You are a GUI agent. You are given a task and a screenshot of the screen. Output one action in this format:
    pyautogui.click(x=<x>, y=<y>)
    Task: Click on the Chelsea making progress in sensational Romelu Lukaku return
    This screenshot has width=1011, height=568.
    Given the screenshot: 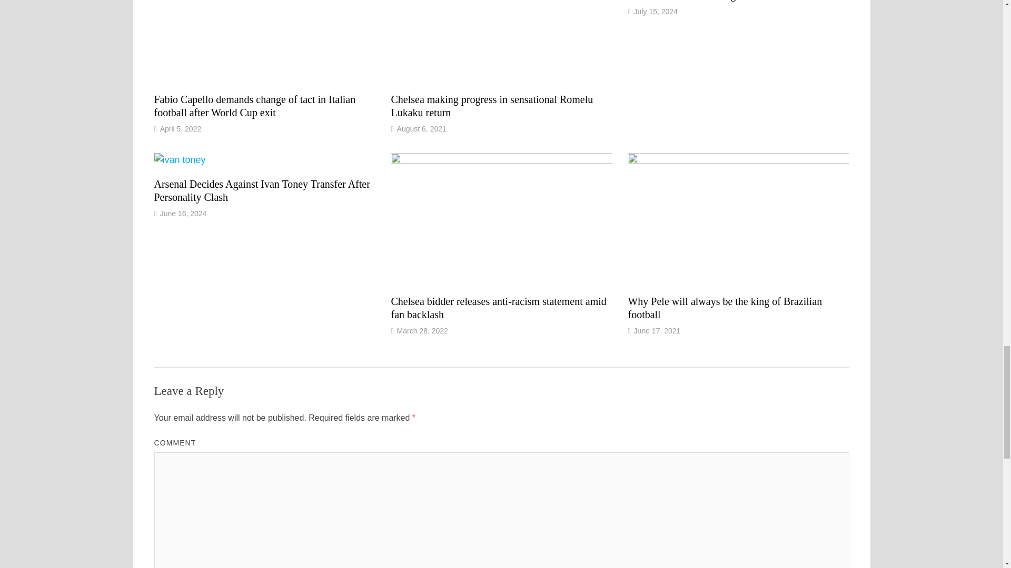 What is the action you would take?
    pyautogui.click(x=491, y=106)
    